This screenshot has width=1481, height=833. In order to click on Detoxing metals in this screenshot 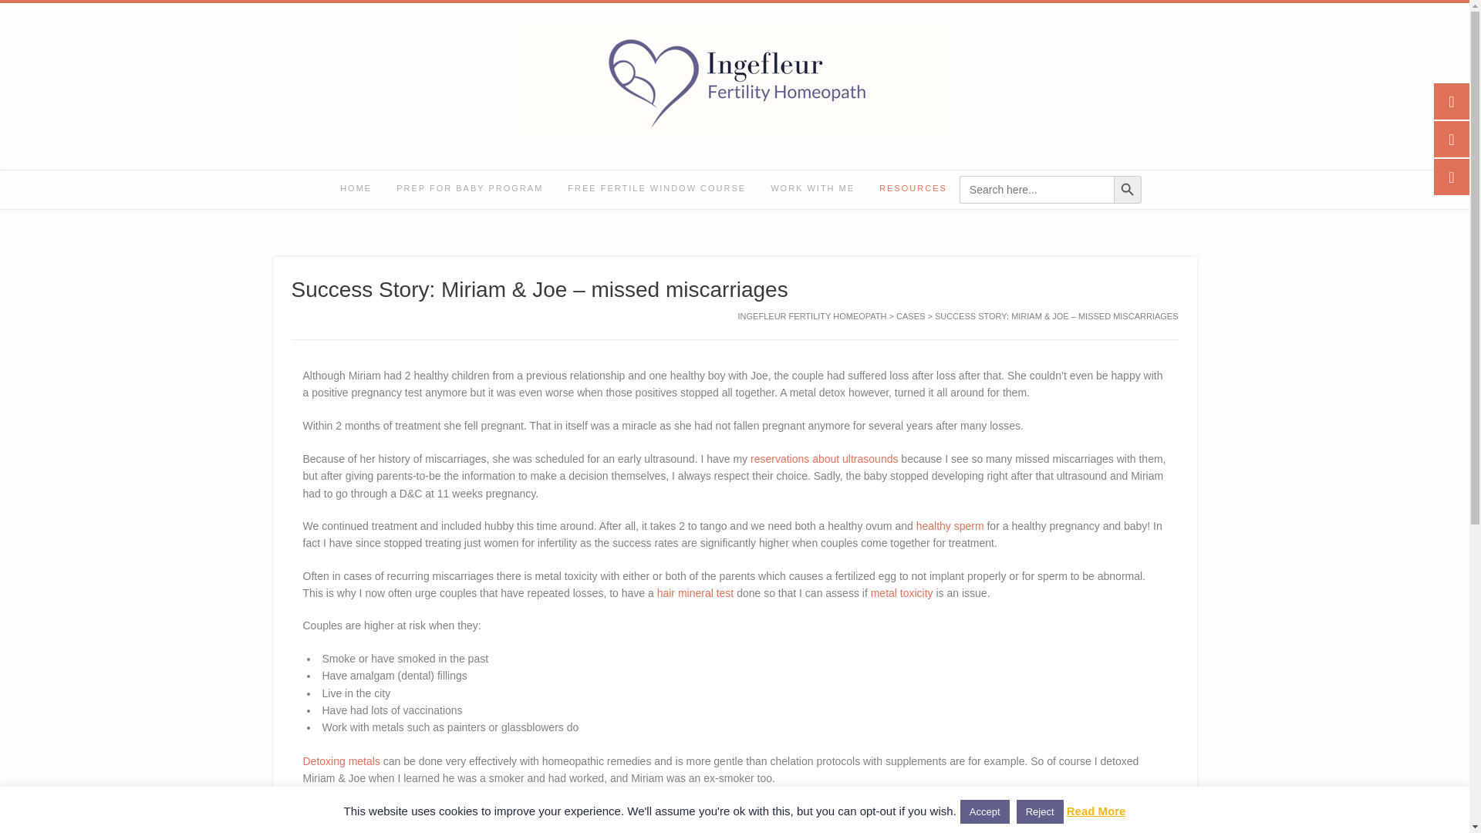, I will do `click(340, 760)`.